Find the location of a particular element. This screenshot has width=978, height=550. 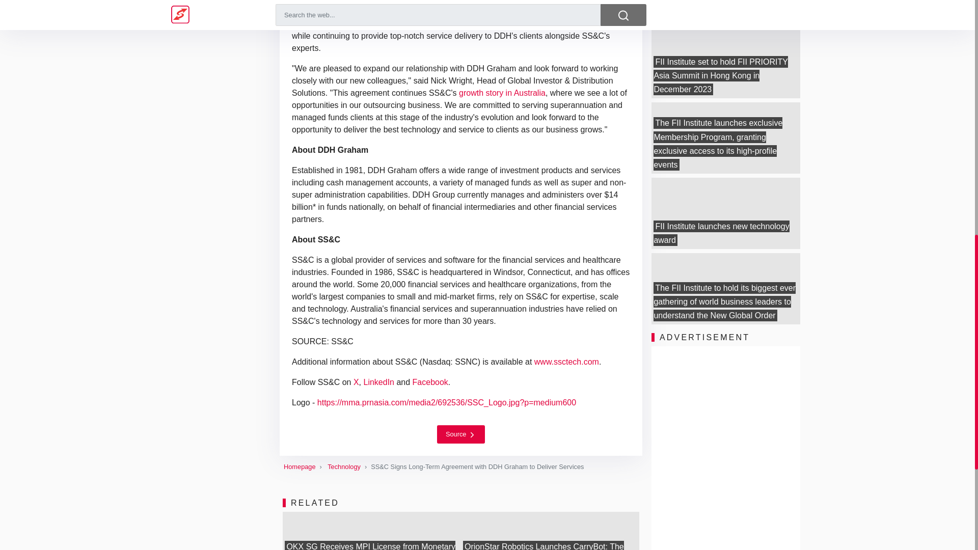

www.ssctech.com is located at coordinates (566, 362).